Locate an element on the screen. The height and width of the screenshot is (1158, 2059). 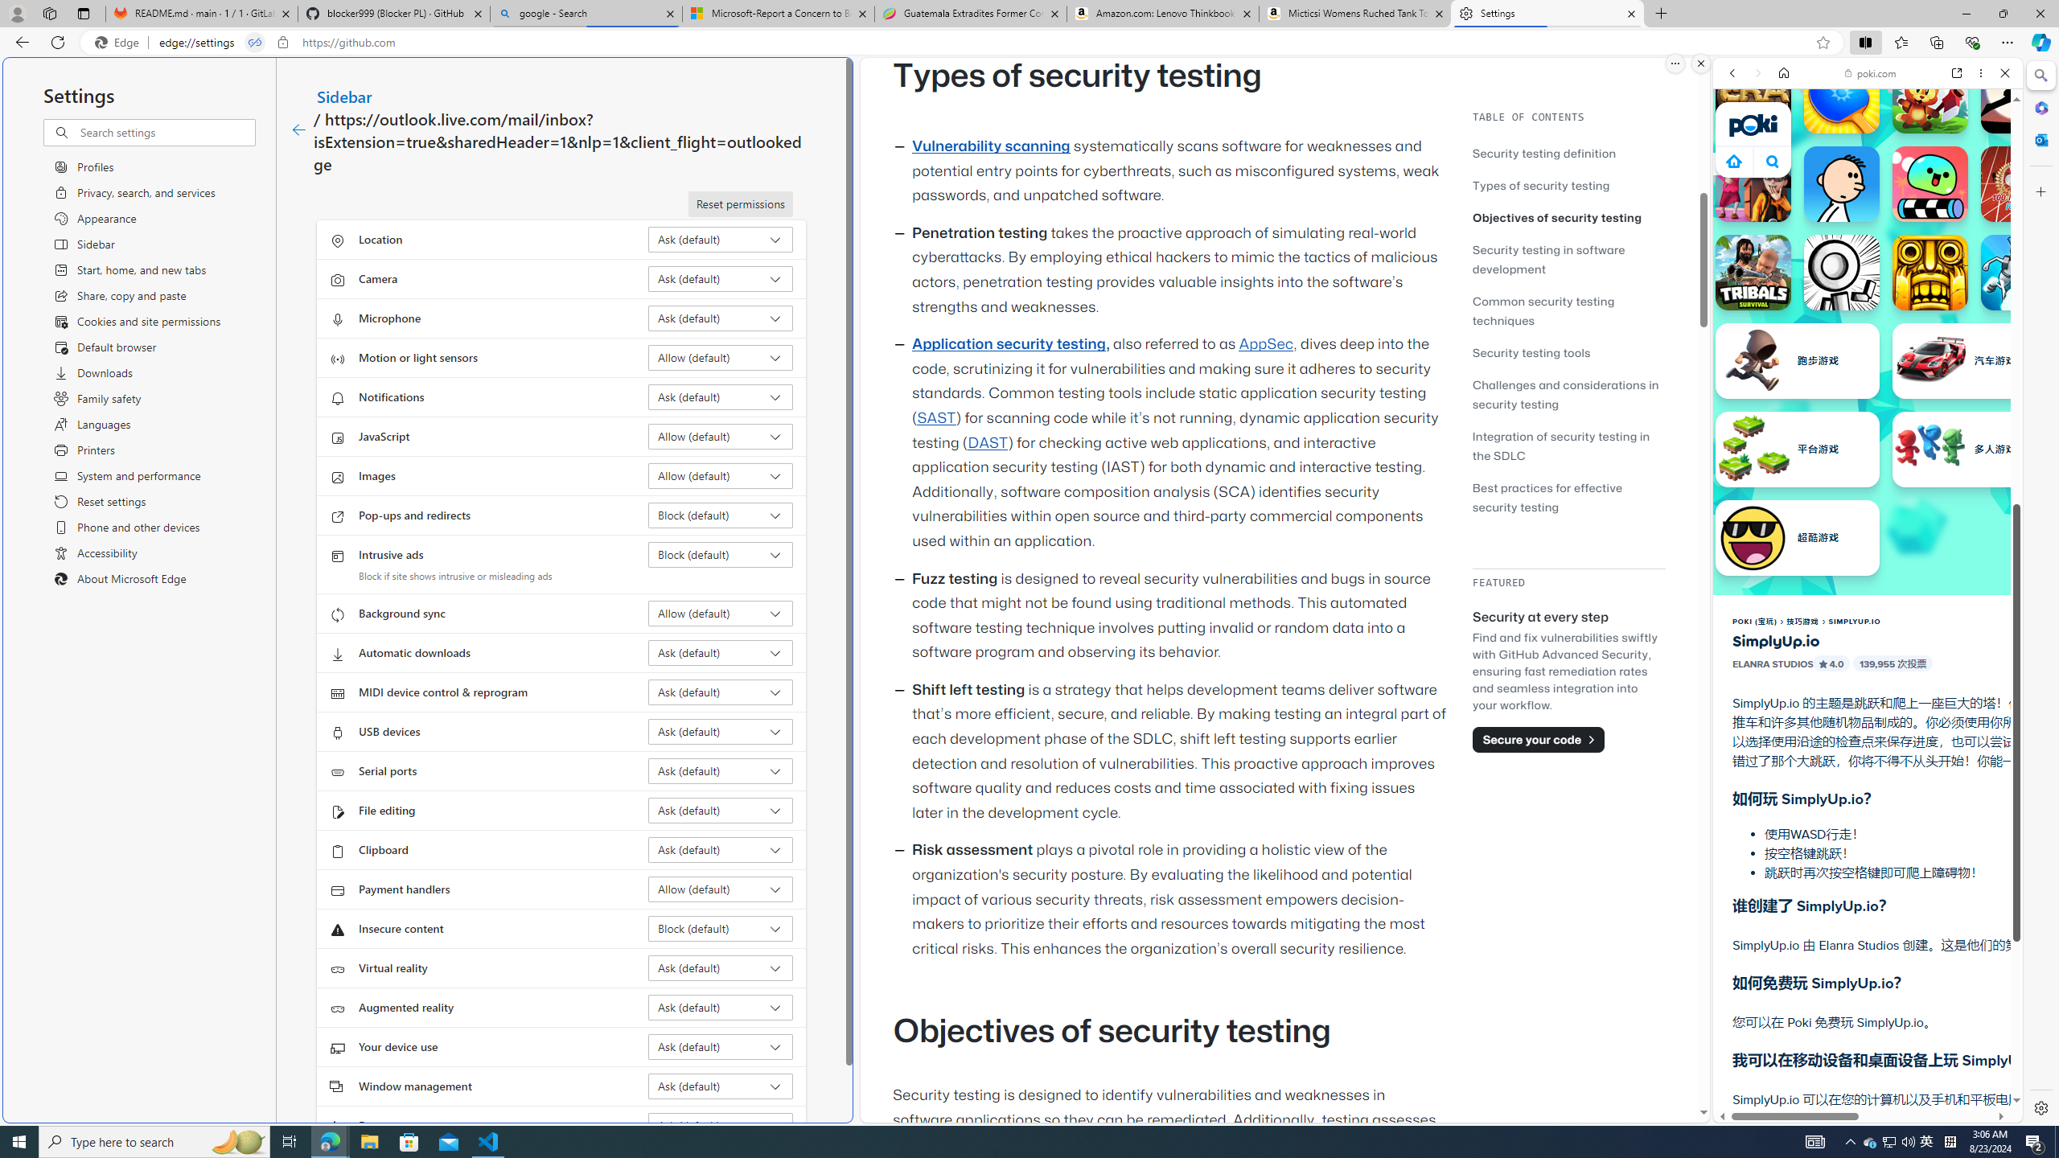
Tribals.io Tribals.io is located at coordinates (1753, 272).